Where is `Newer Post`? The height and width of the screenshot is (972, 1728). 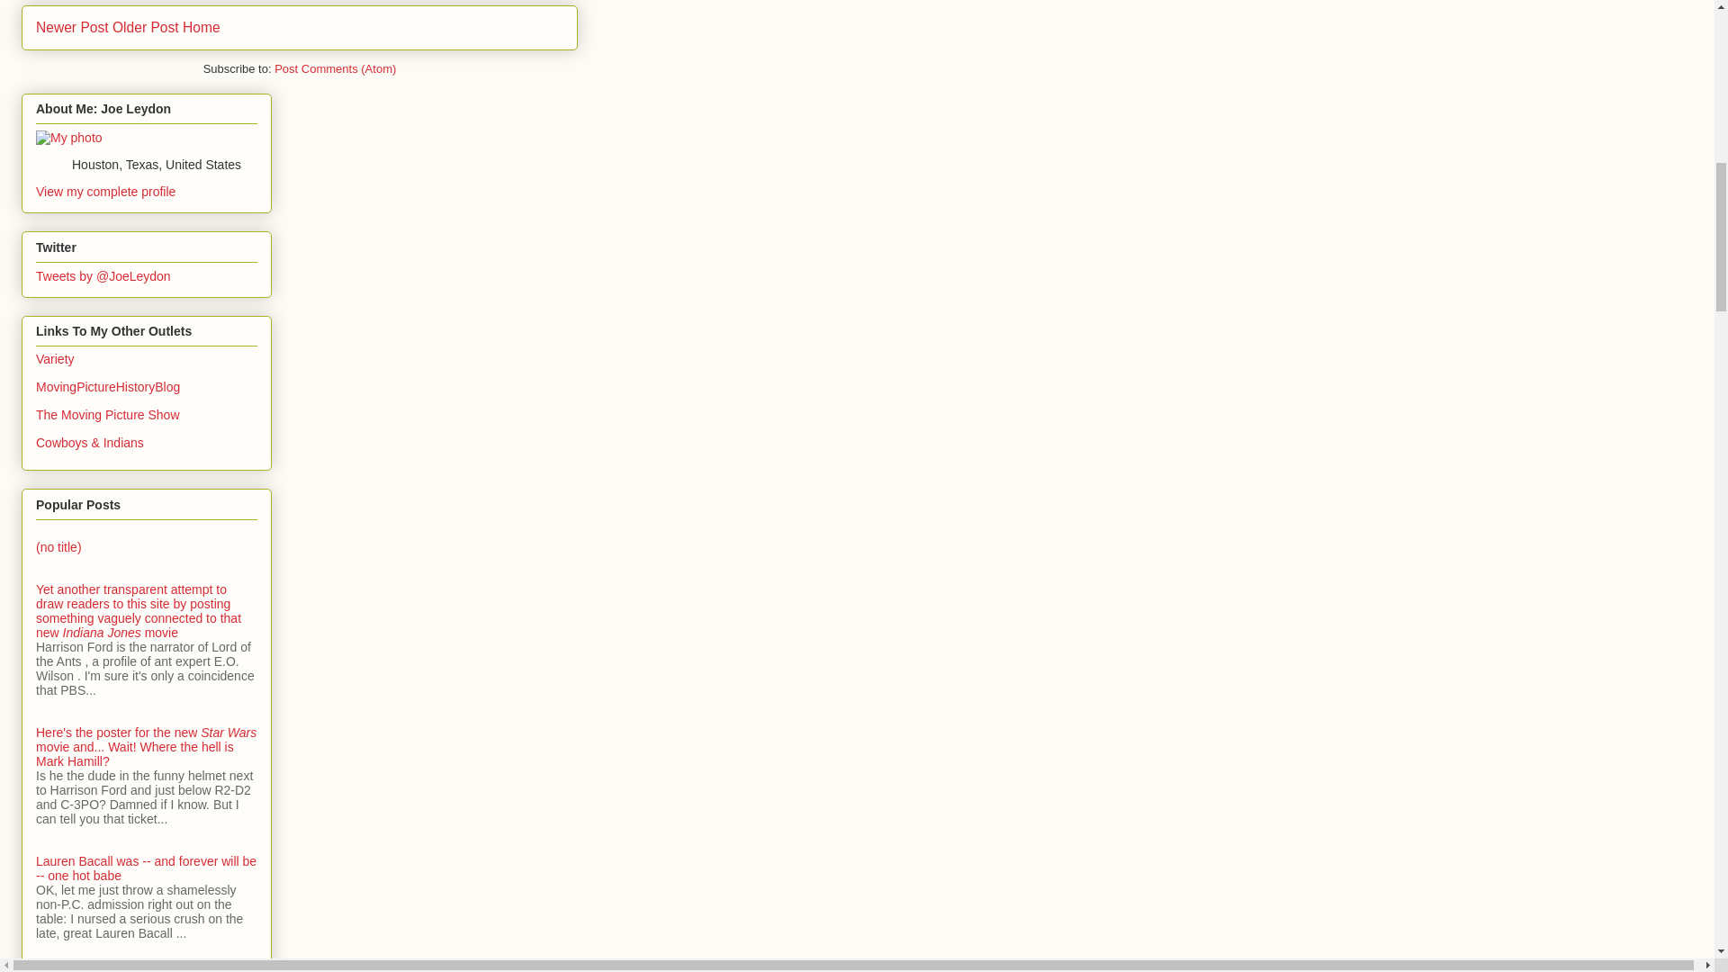 Newer Post is located at coordinates (72, 27).